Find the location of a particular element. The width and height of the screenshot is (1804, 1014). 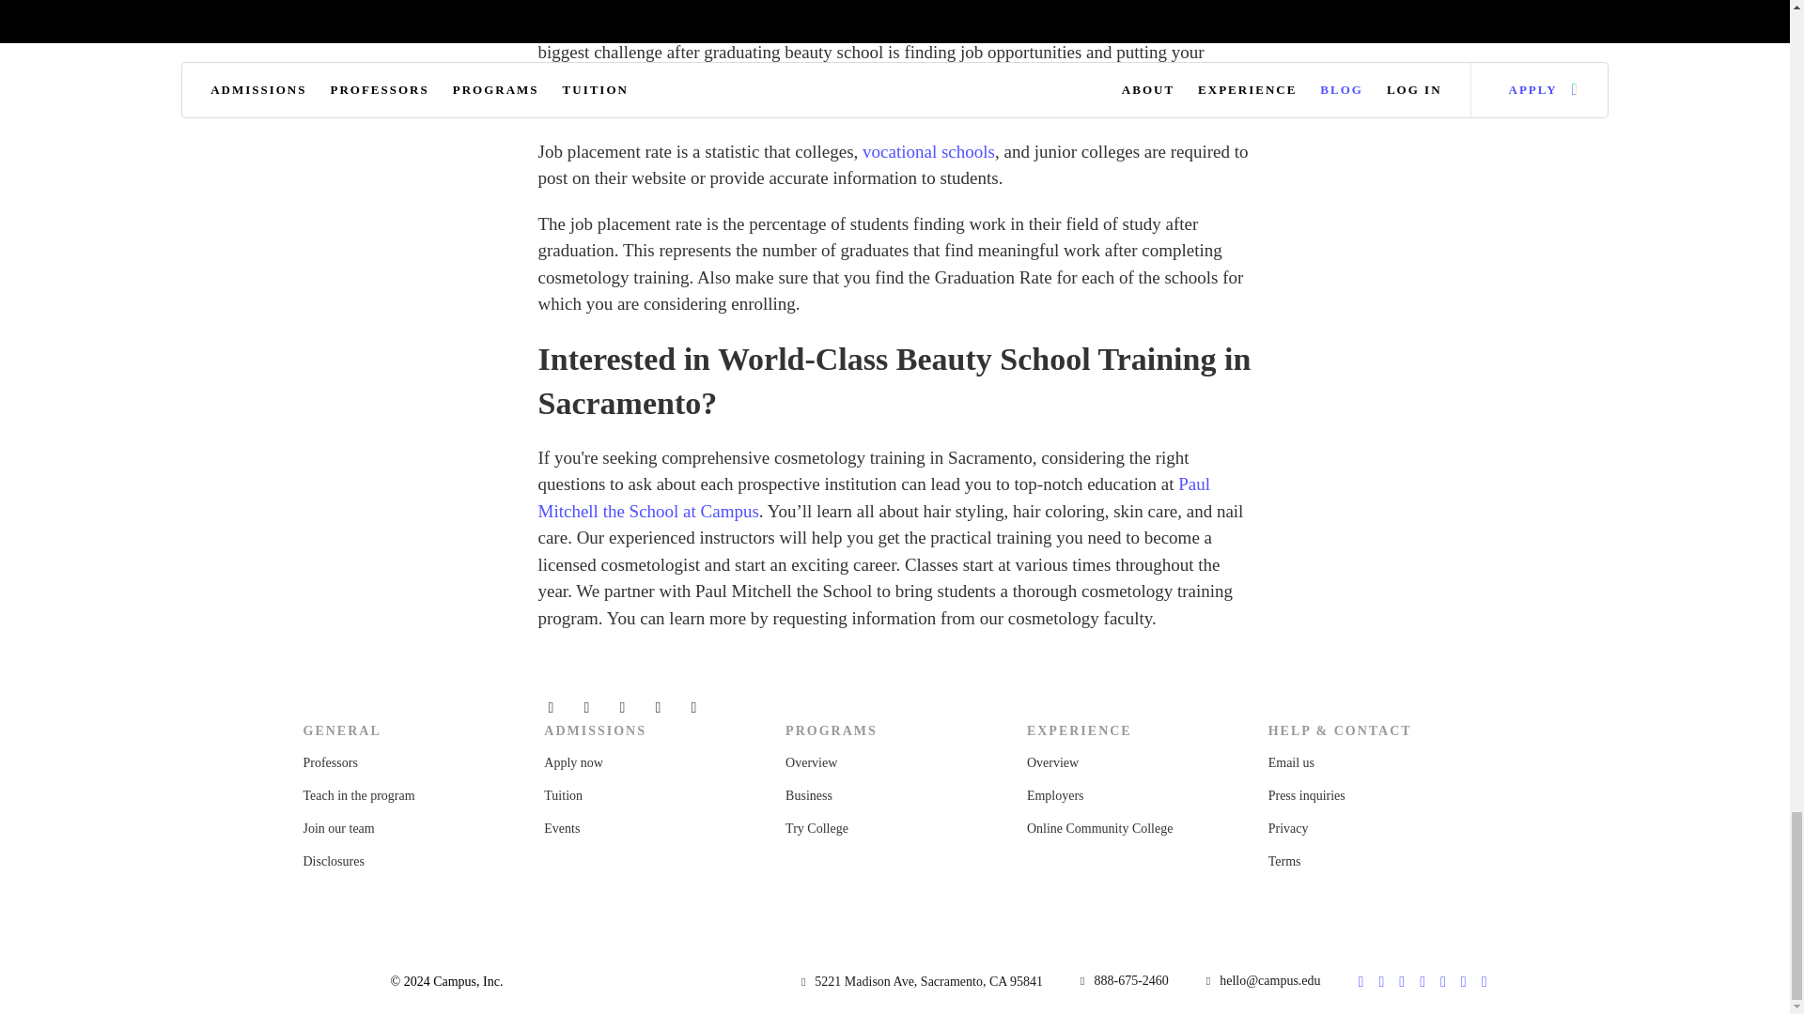

Professors is located at coordinates (330, 762).